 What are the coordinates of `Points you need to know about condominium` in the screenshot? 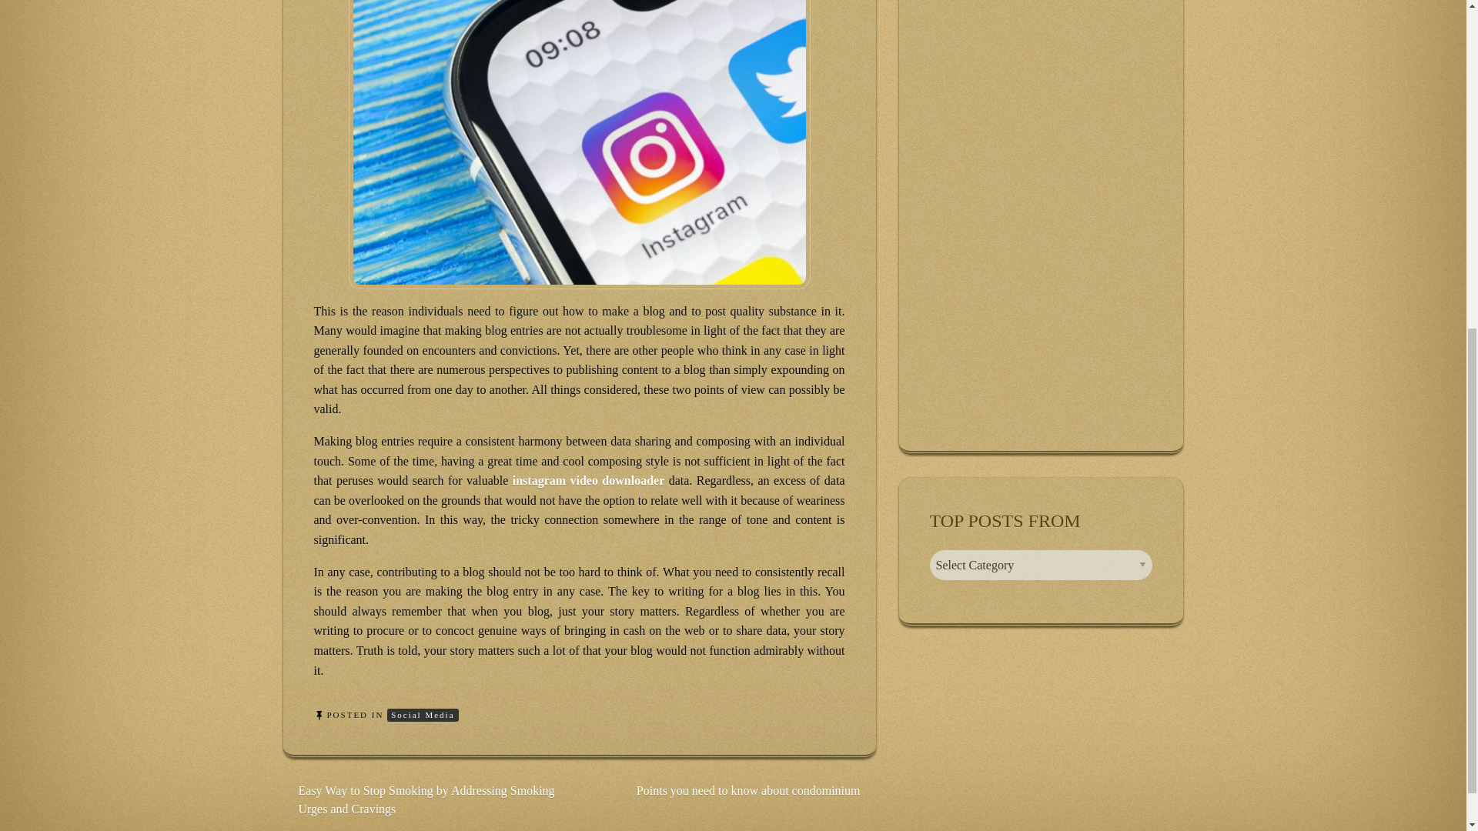 It's located at (748, 790).